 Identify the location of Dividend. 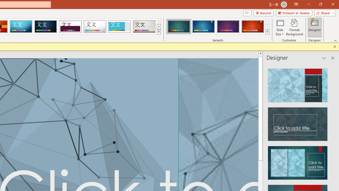
(70, 27).